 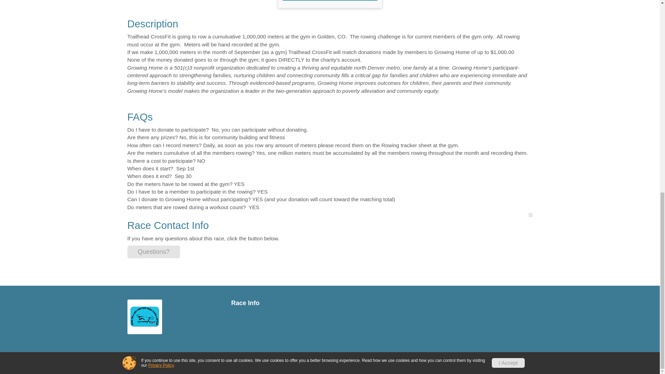 I want to click on Contact This Race, so click(x=513, y=361).